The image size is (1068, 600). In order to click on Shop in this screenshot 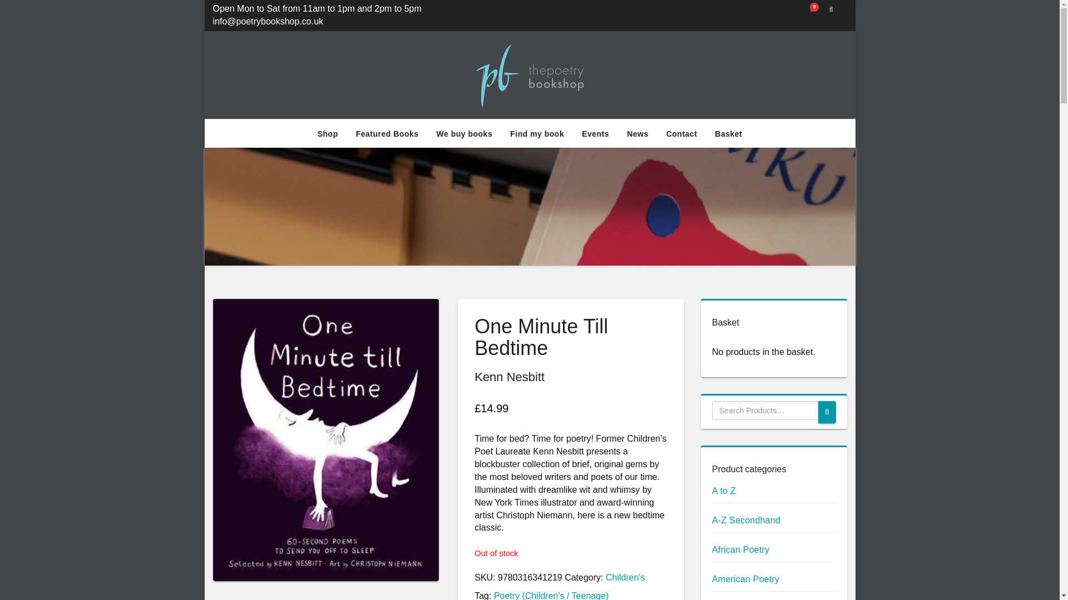, I will do `click(328, 133)`.